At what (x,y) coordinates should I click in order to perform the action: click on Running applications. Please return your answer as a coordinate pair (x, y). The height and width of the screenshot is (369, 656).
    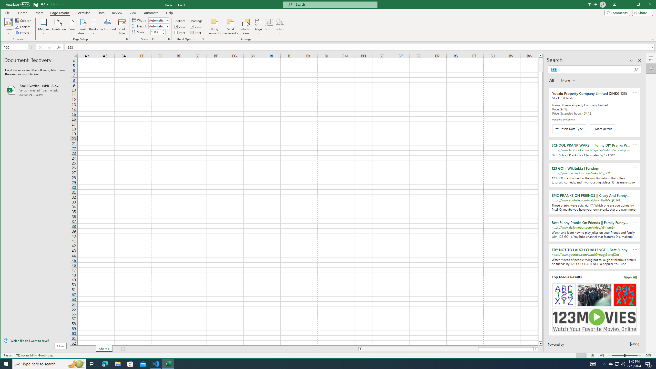
    Looking at the image, I should click on (323, 364).